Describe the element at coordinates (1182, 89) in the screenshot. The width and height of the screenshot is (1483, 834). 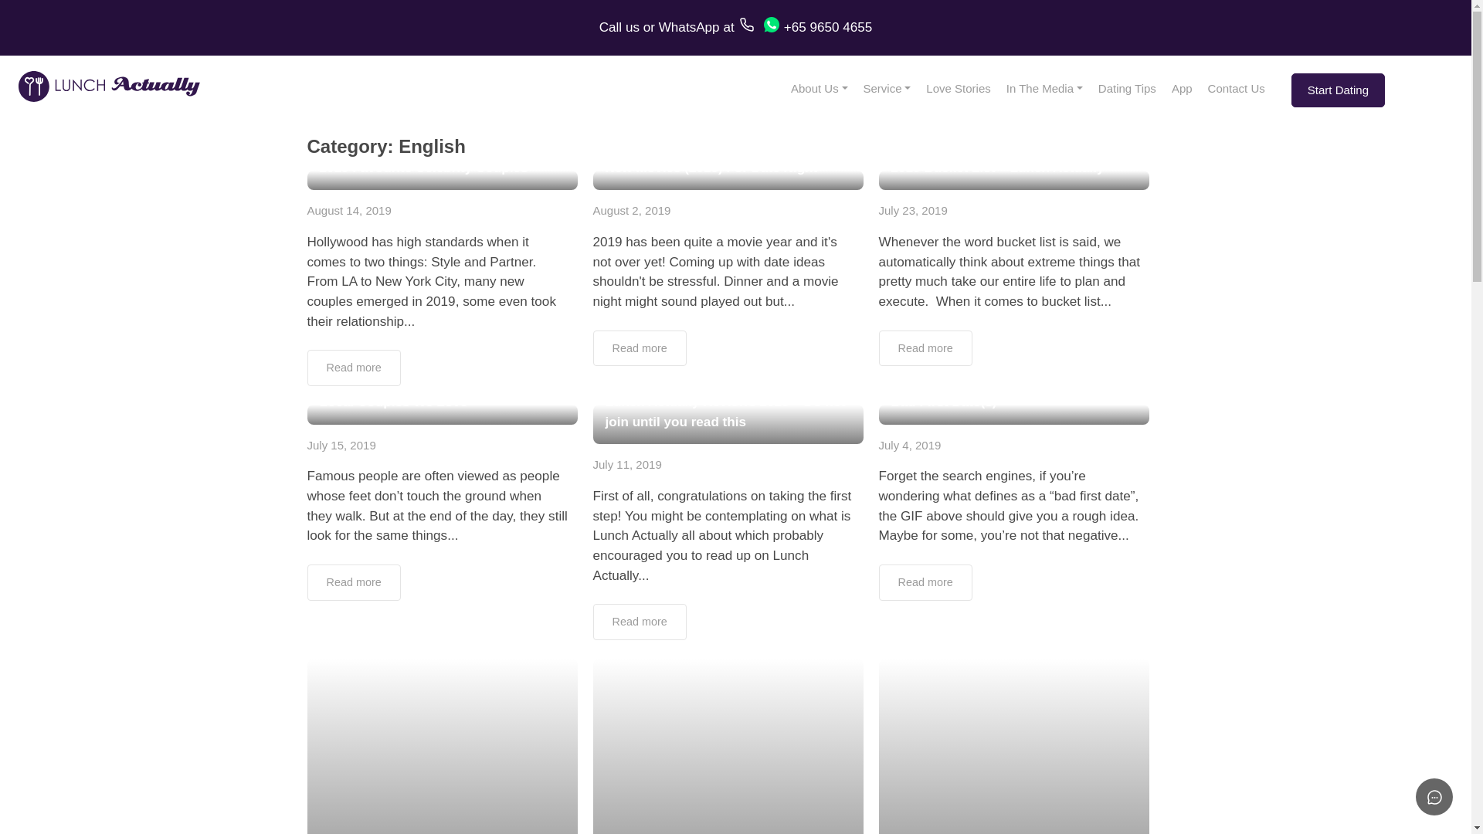
I see `App` at that location.